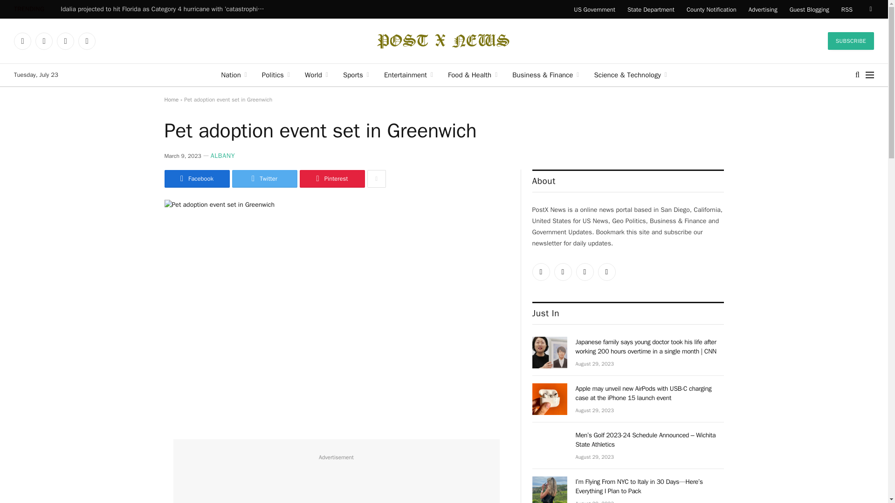 Image resolution: width=895 pixels, height=503 pixels. What do you see at coordinates (594, 9) in the screenshot?
I see `US Government` at bounding box center [594, 9].